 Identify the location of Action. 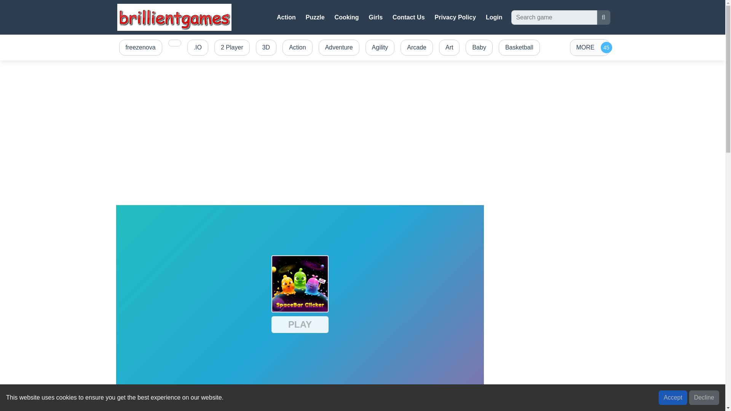
(286, 17).